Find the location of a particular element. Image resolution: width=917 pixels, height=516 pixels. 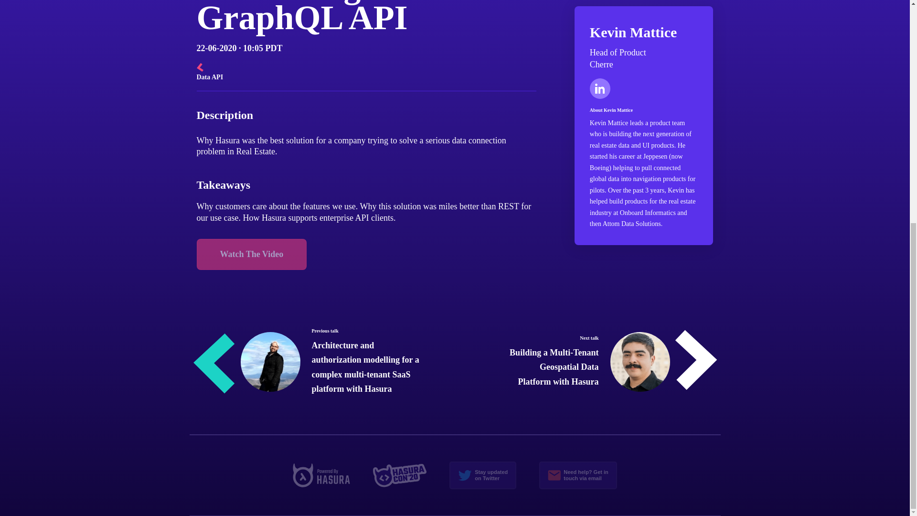

Watch The Video is located at coordinates (578, 475).